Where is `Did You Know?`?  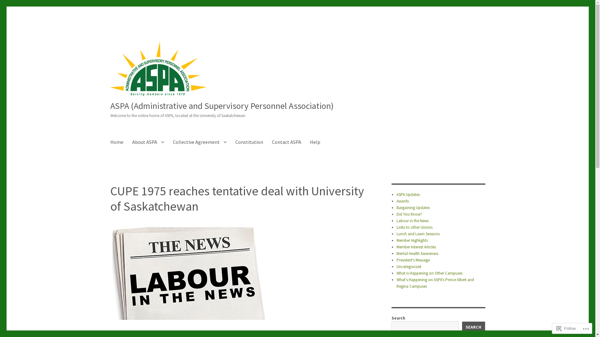 Did You Know? is located at coordinates (409, 214).